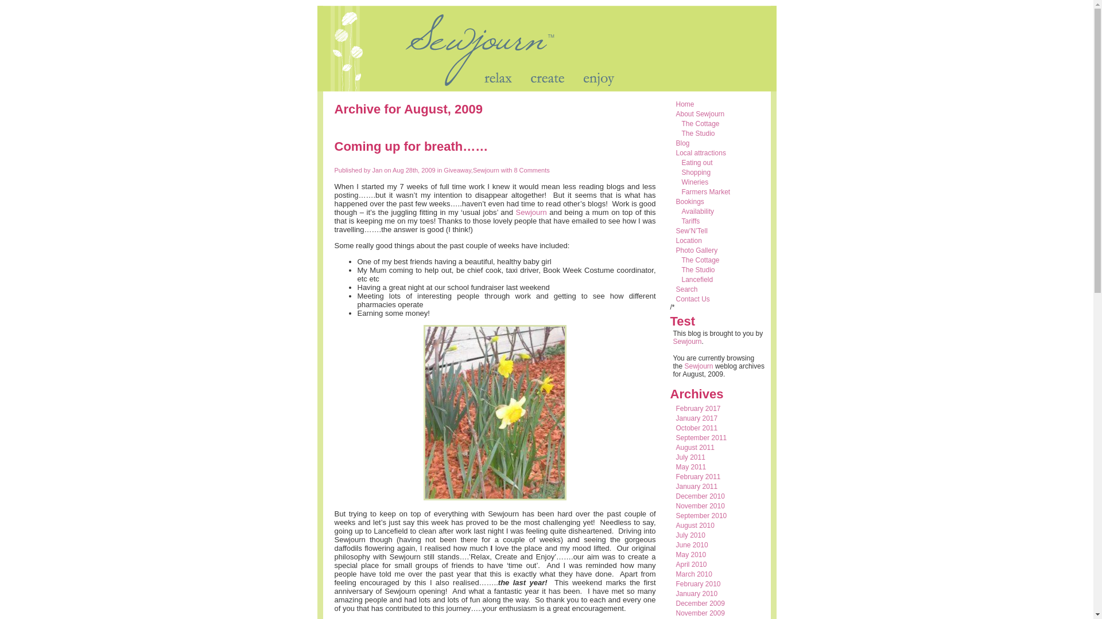 This screenshot has width=1102, height=619. I want to click on Shopping, so click(697, 173).